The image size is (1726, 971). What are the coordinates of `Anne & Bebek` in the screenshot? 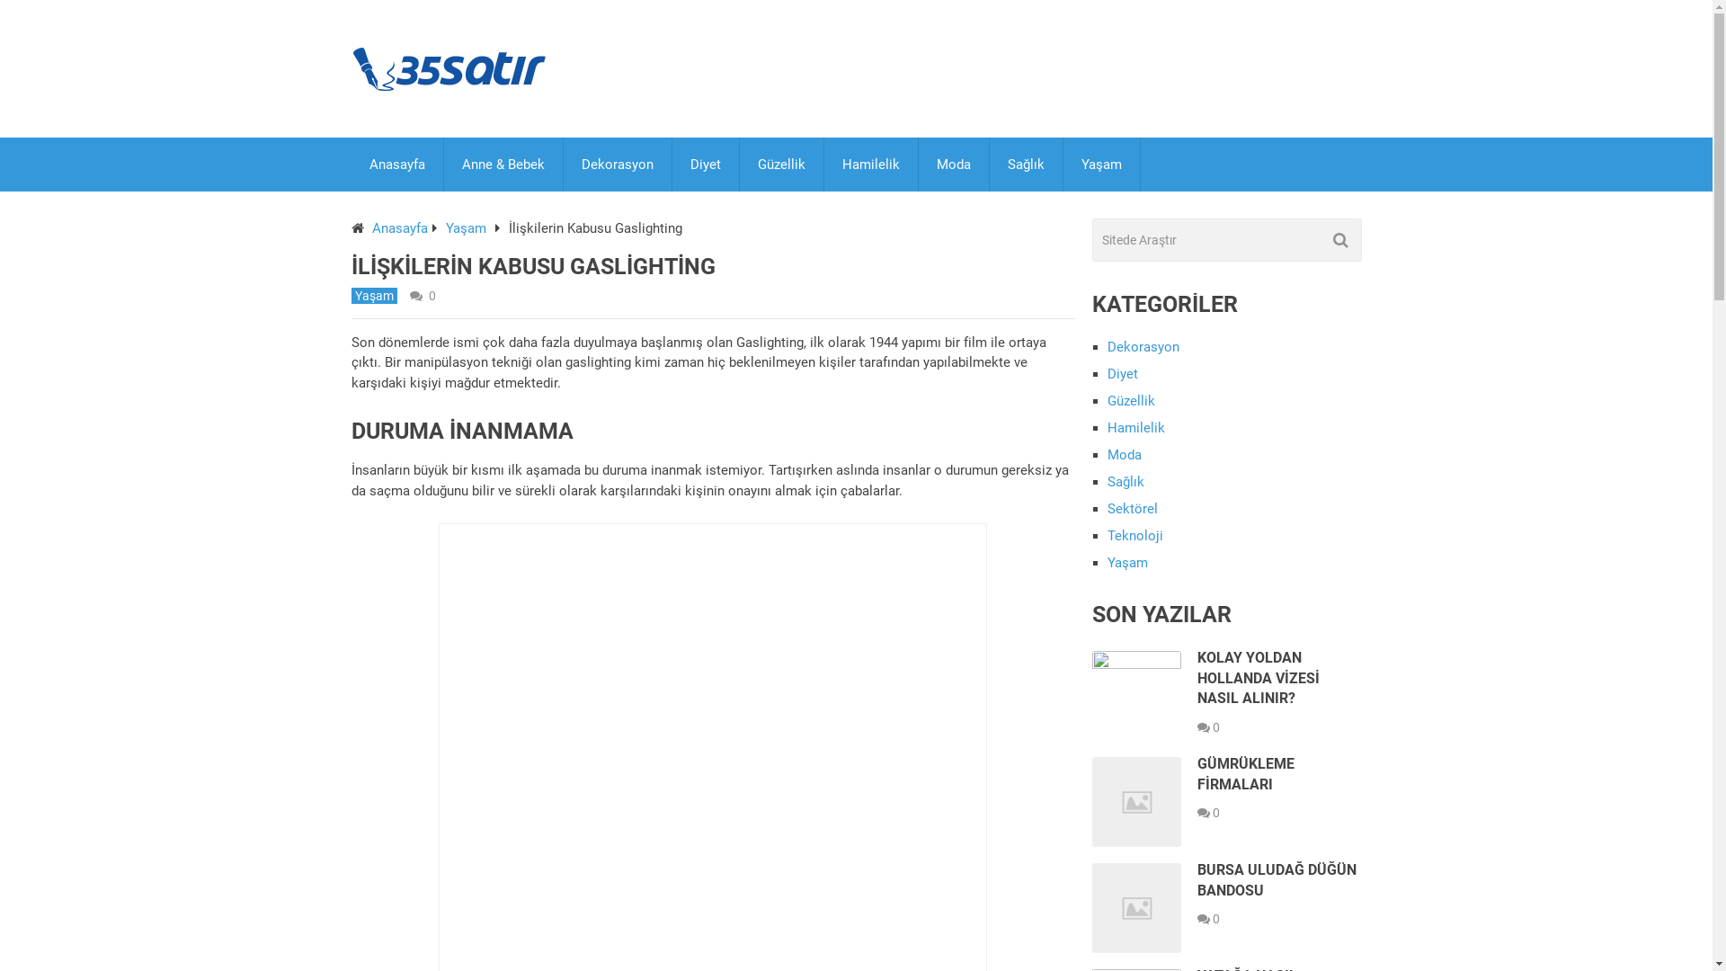 It's located at (503, 165).